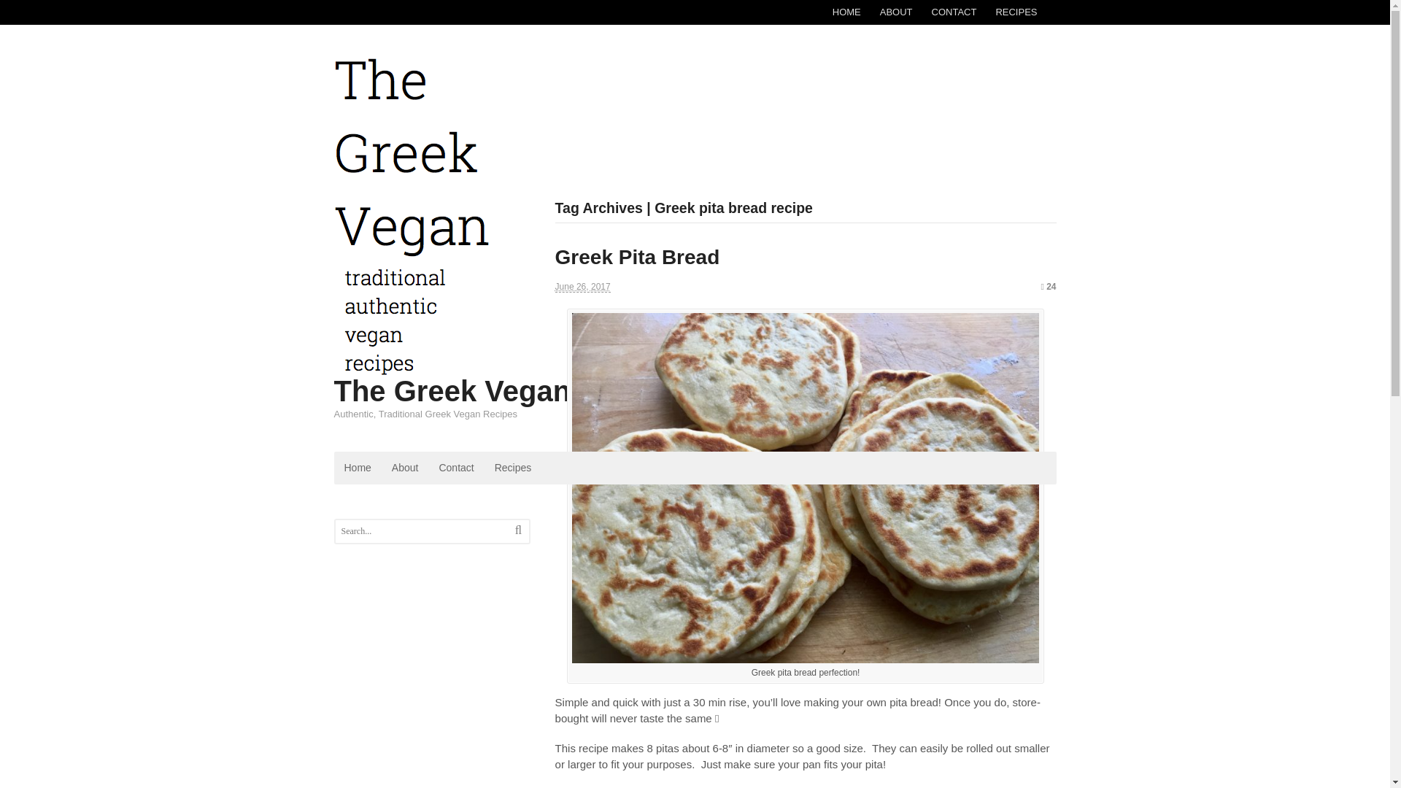 Image resolution: width=1401 pixels, height=788 pixels. I want to click on Contact, so click(455, 468).